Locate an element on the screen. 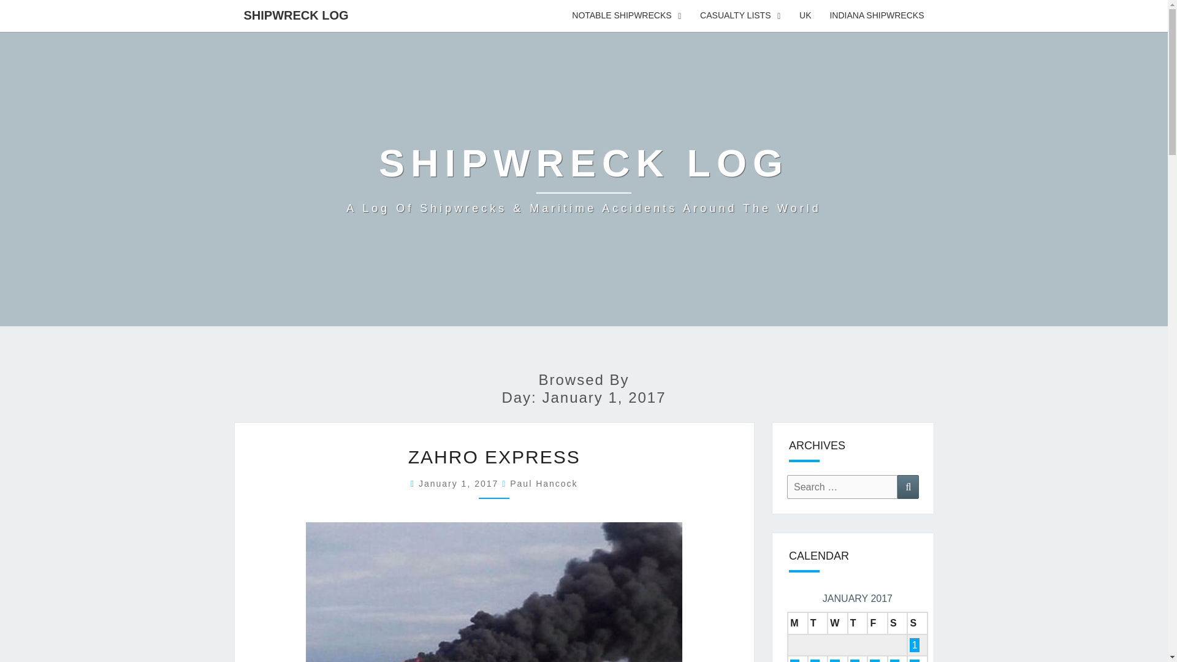 The height and width of the screenshot is (662, 1177). UK is located at coordinates (805, 16).